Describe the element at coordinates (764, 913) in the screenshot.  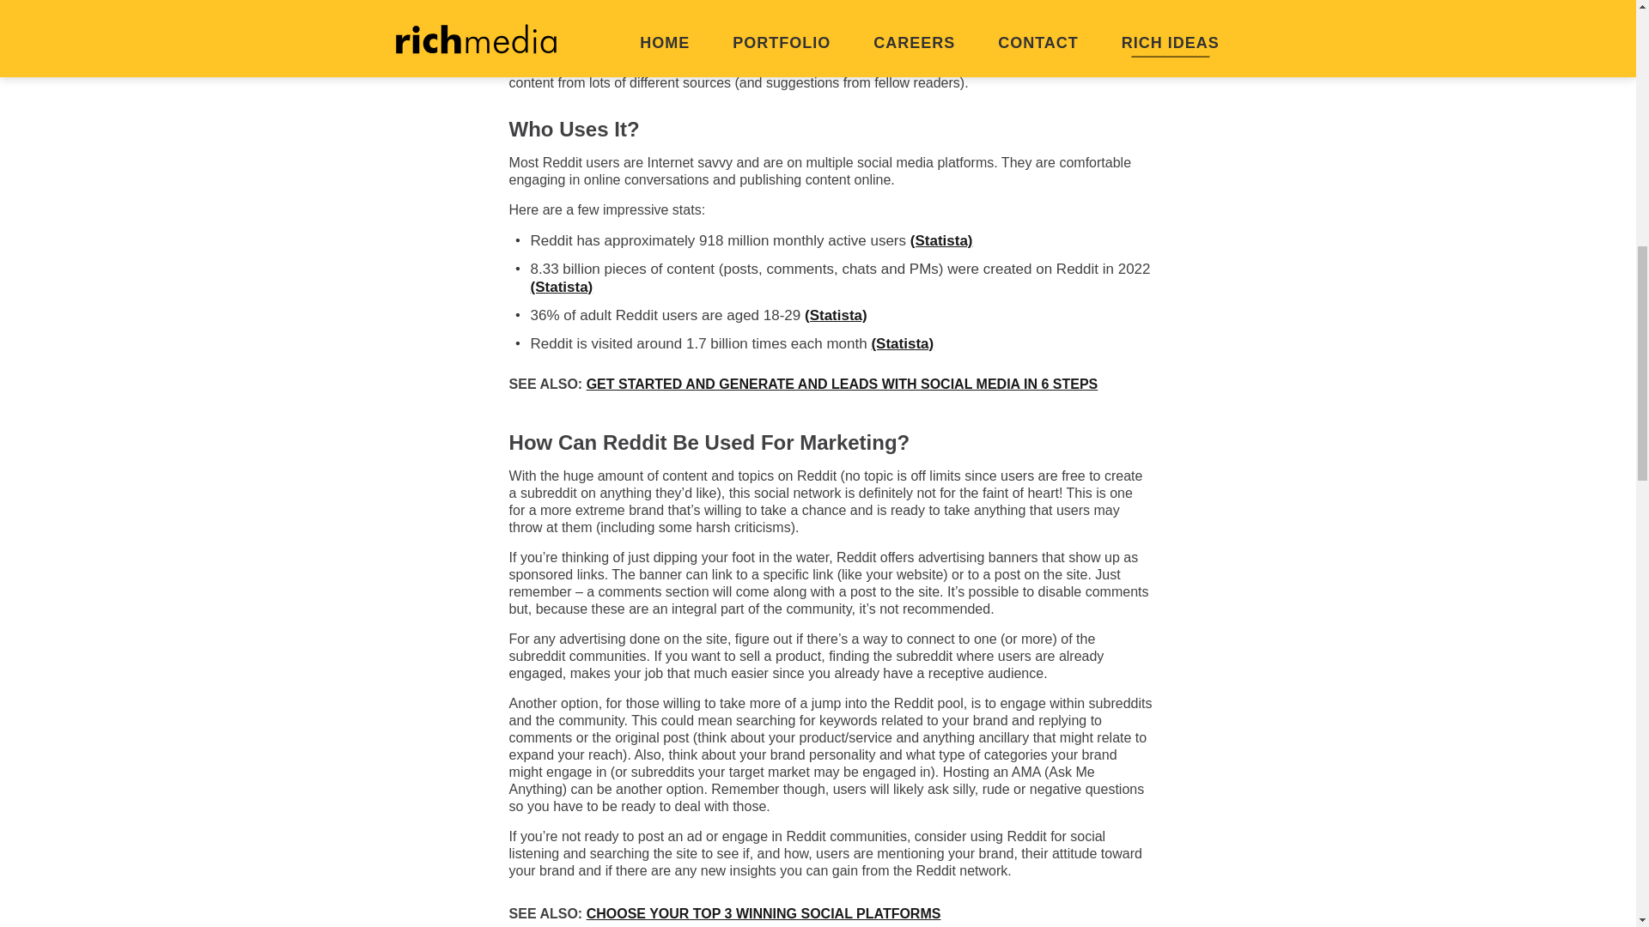
I see `CHOOSE YOUR TOP 3 WINNING SOCIAL PLATFORMS` at that location.